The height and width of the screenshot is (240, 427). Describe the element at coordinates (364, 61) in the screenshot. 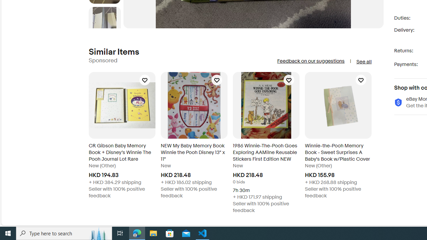

I see `See all` at that location.